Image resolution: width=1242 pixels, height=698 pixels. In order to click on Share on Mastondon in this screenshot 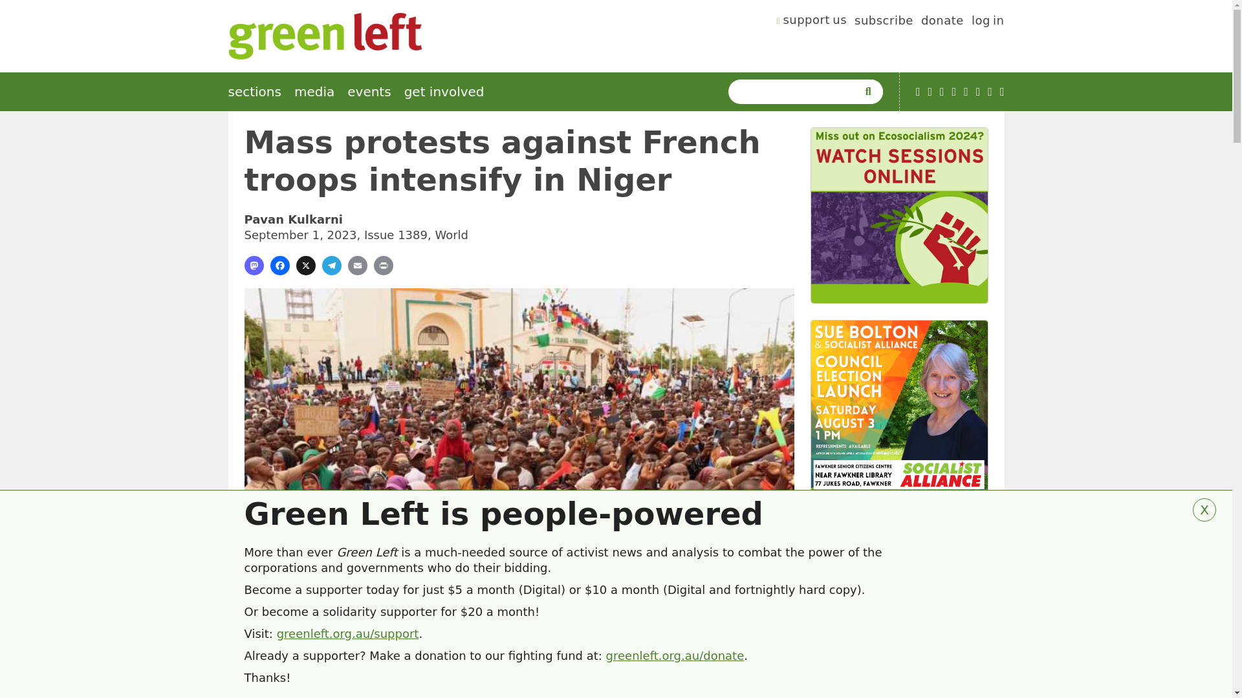, I will do `click(254, 265)`.